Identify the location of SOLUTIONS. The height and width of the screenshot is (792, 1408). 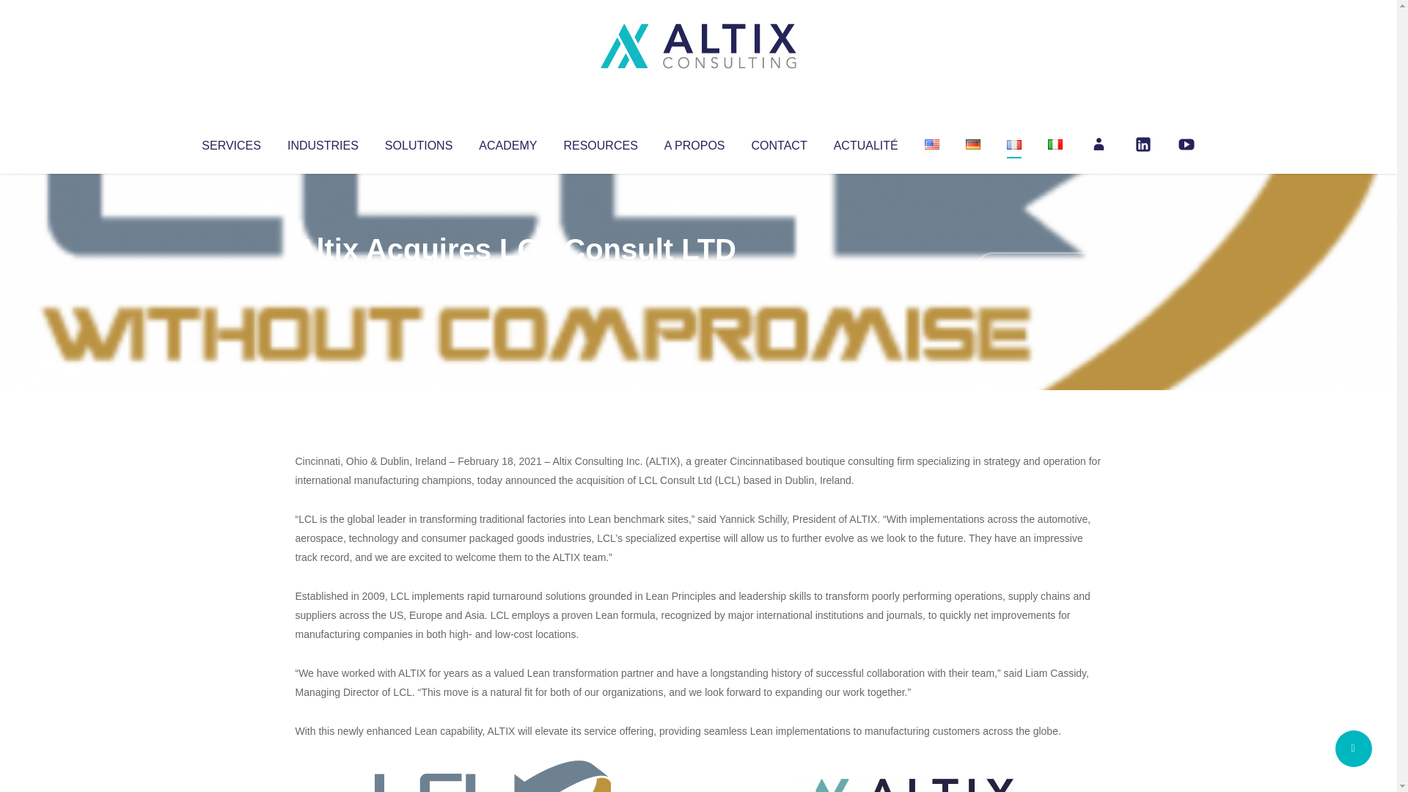
(418, 142).